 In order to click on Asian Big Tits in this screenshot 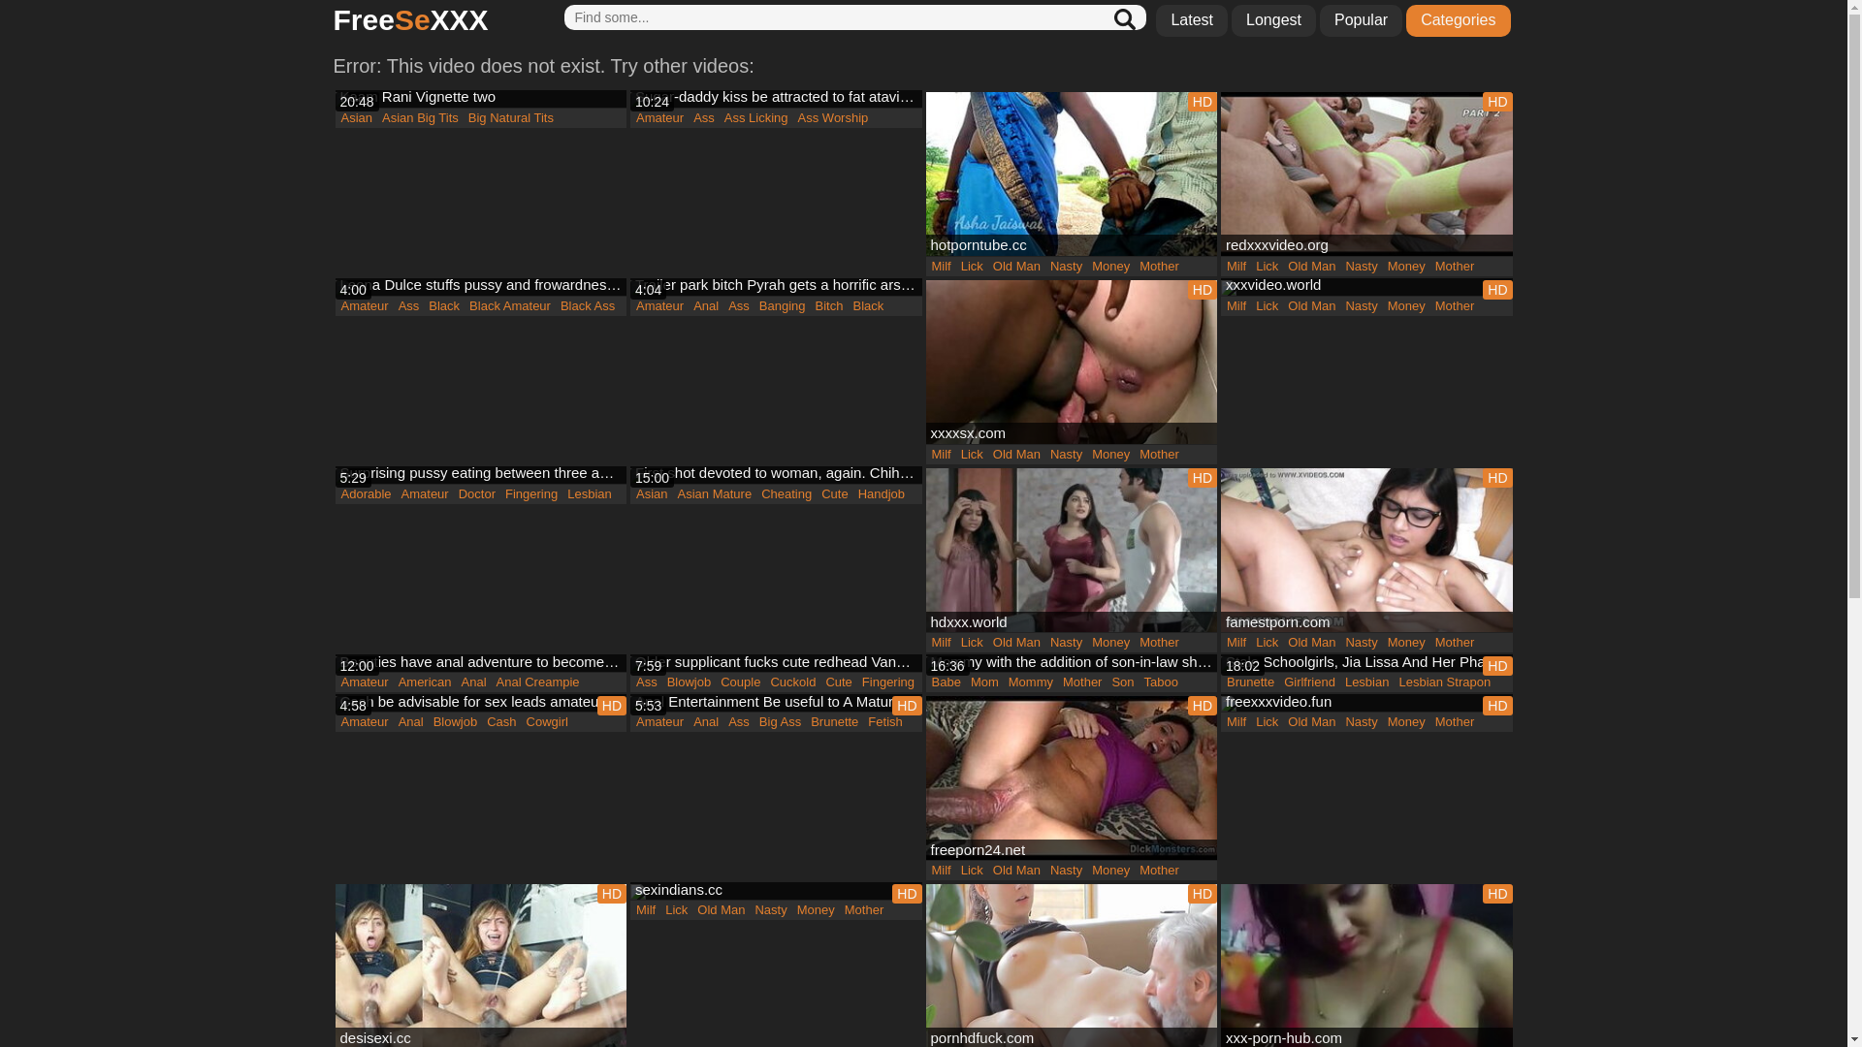, I will do `click(421, 118)`.